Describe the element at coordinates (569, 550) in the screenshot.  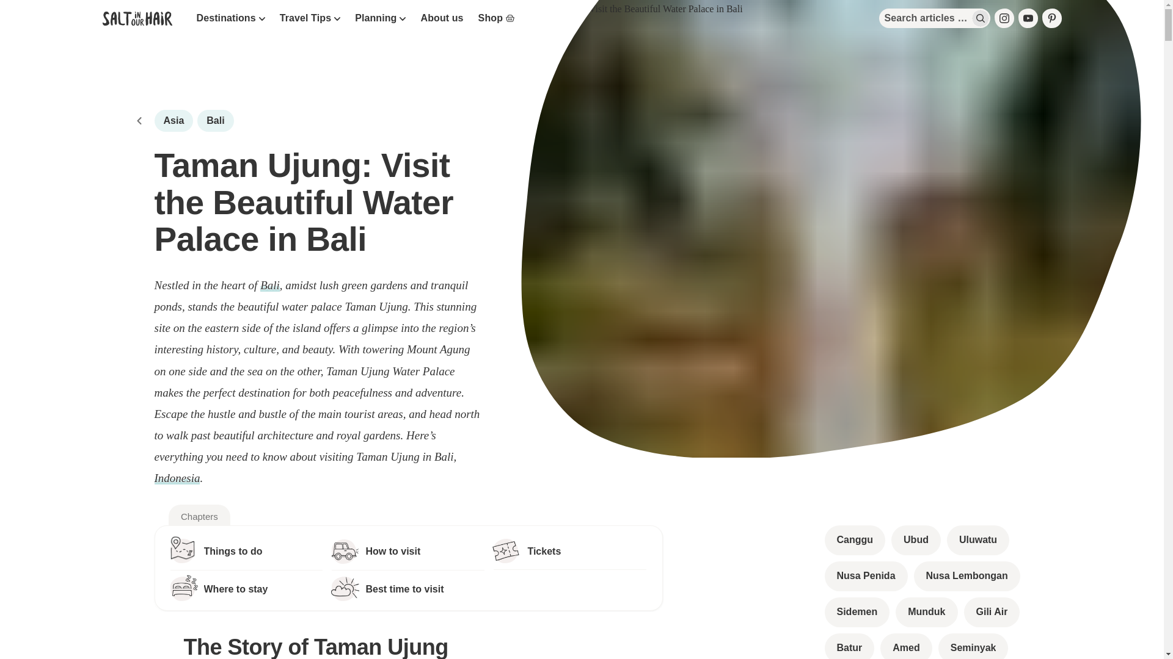
I see `Tickets` at that location.